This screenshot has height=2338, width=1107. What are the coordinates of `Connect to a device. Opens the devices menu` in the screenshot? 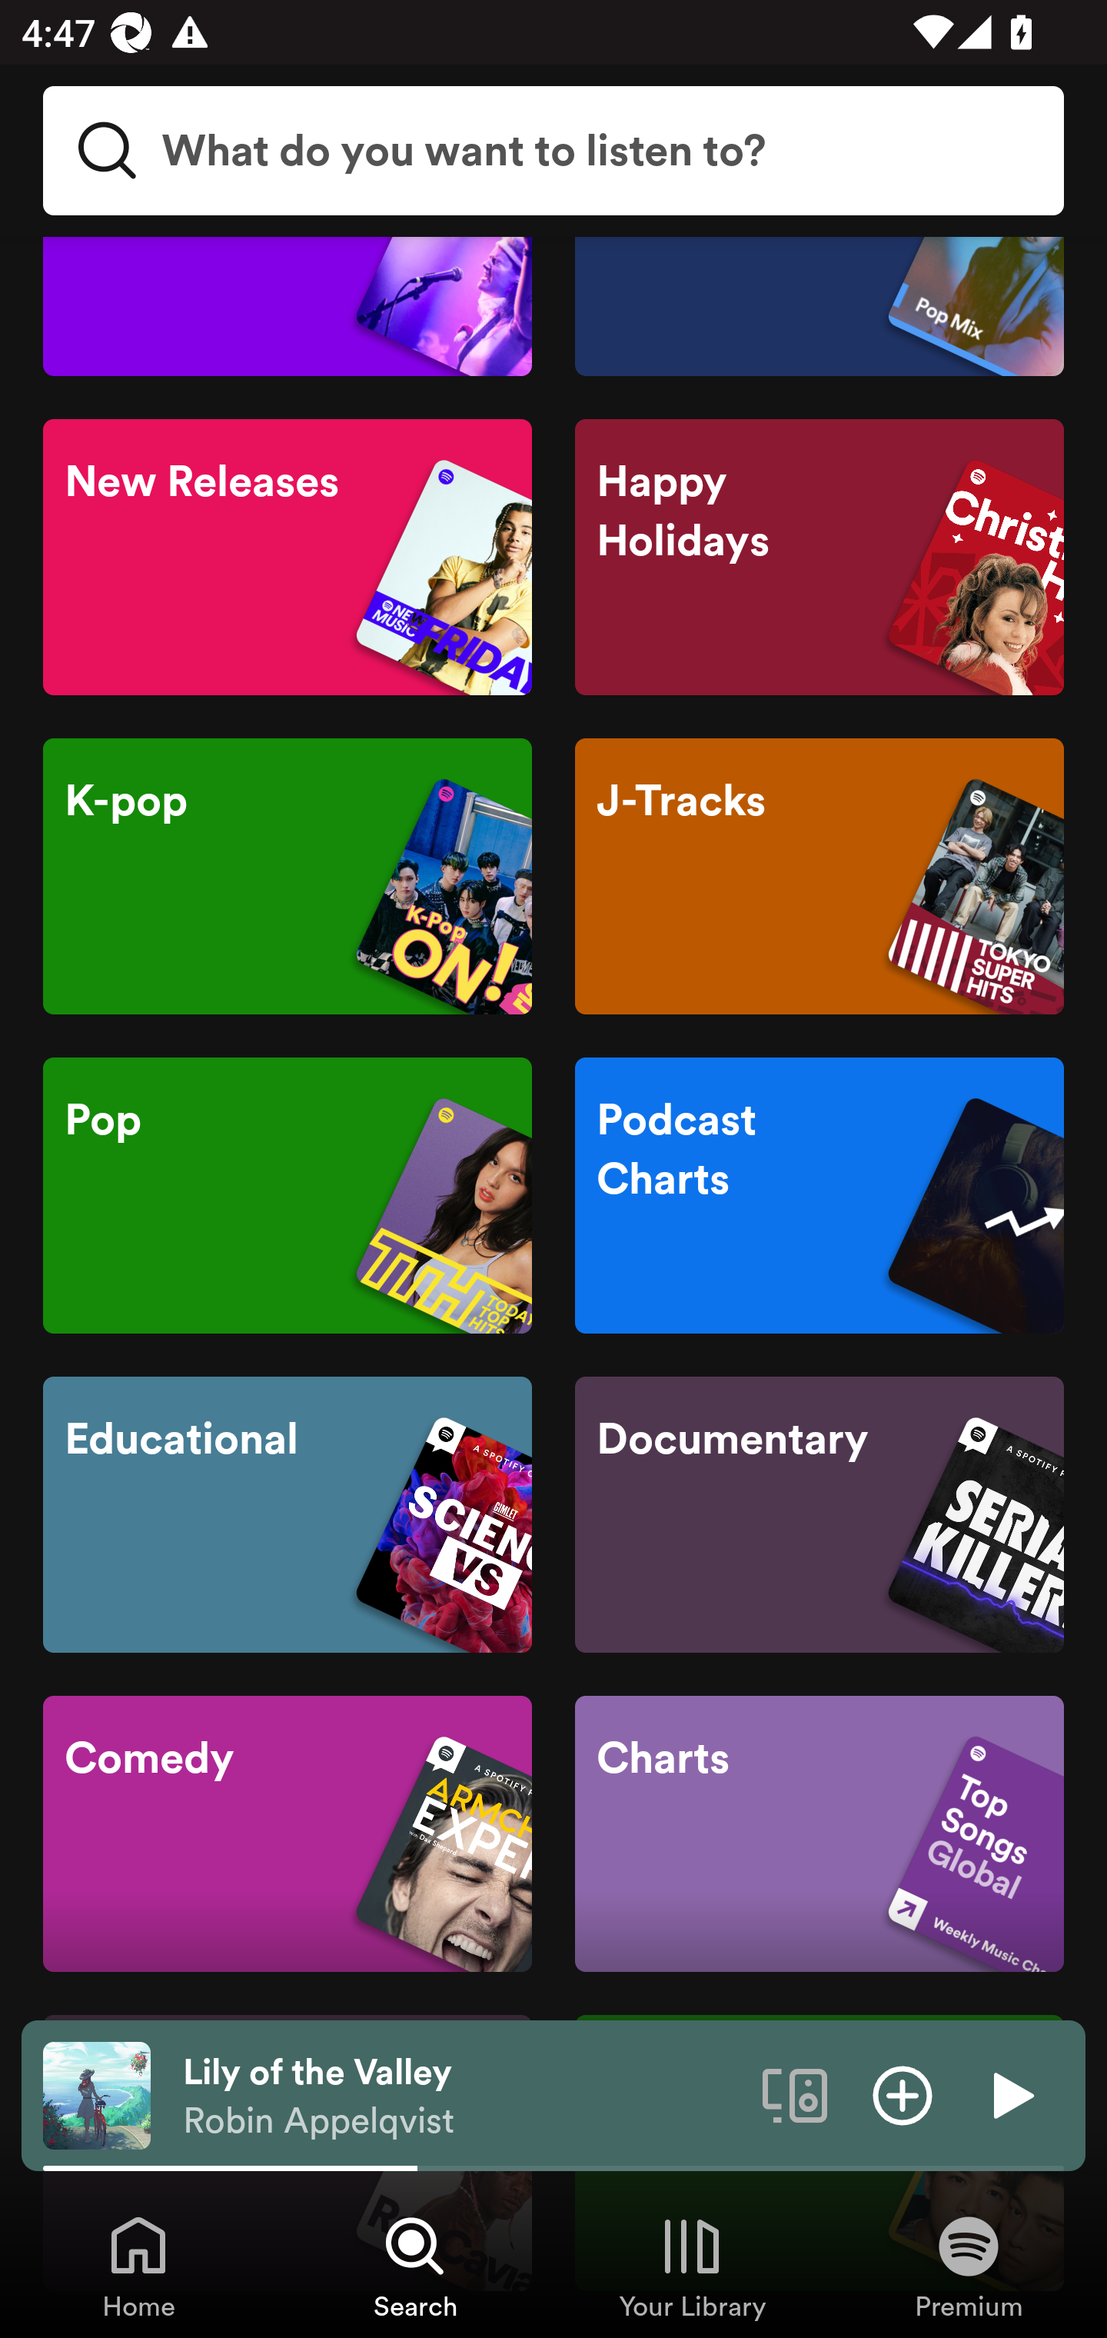 It's located at (795, 2094).